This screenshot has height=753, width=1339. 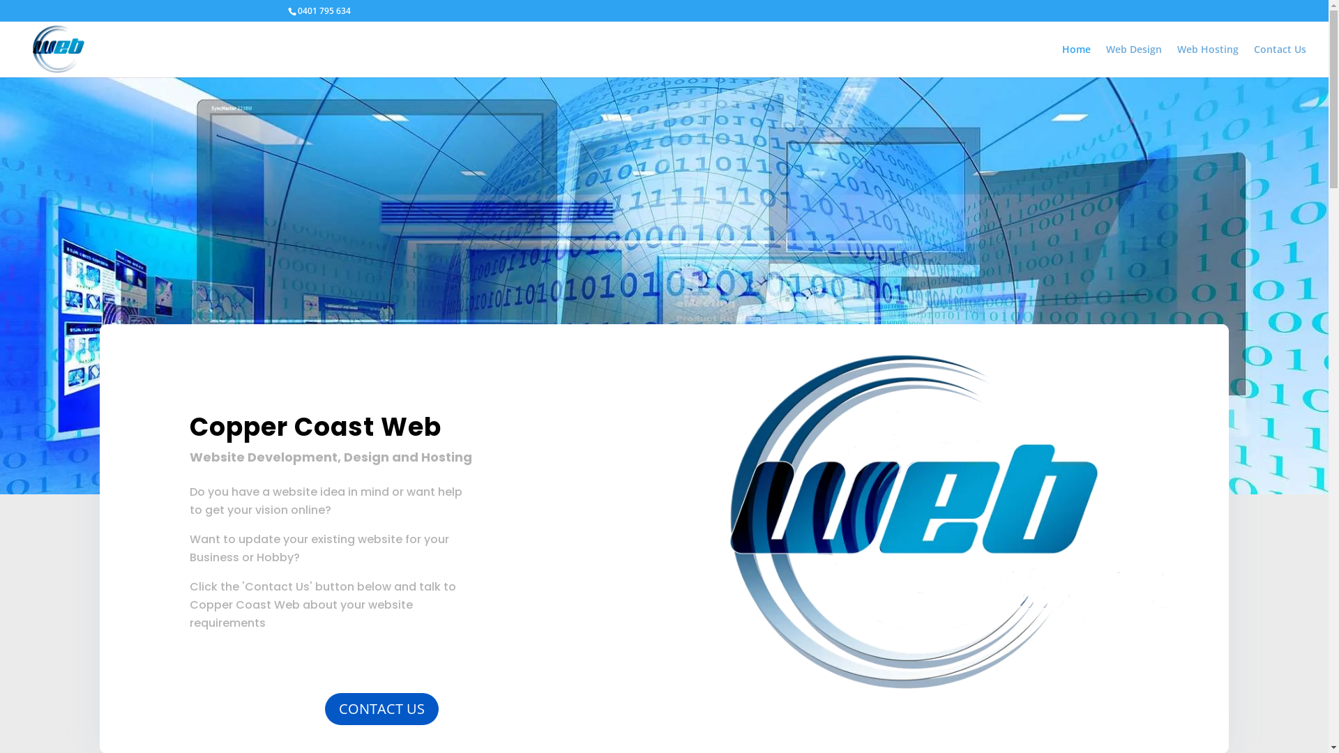 I want to click on Web Design, so click(x=1134, y=61).